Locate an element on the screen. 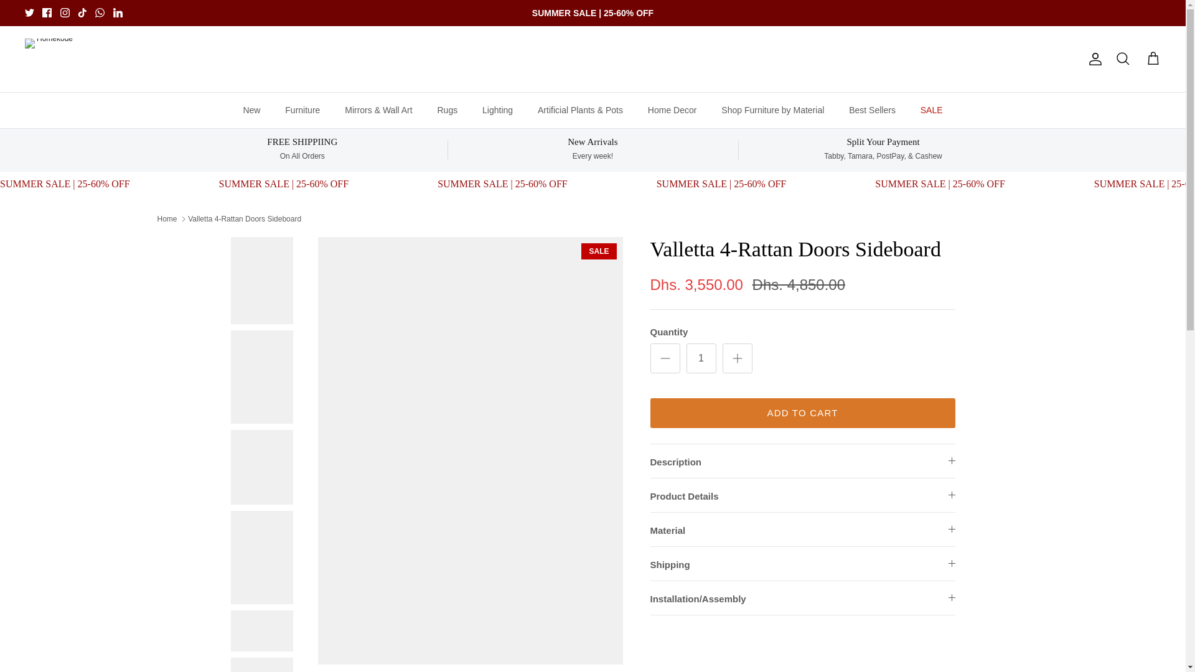 Image resolution: width=1195 pixels, height=672 pixels. Minus is located at coordinates (665, 358).